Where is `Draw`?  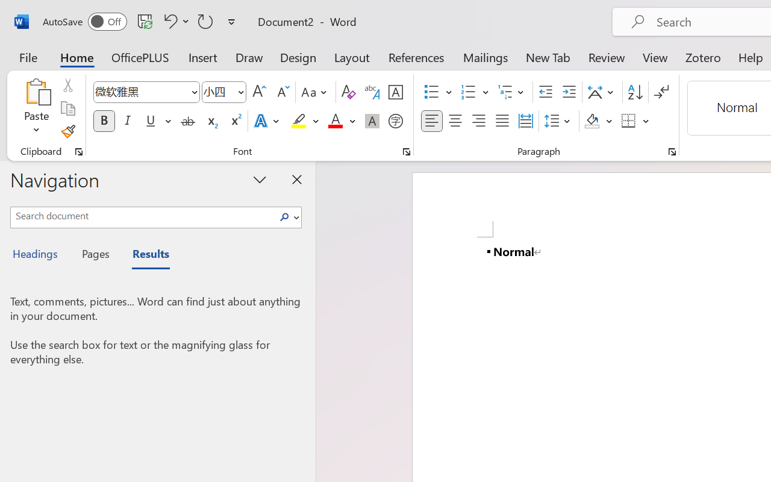 Draw is located at coordinates (249, 57).